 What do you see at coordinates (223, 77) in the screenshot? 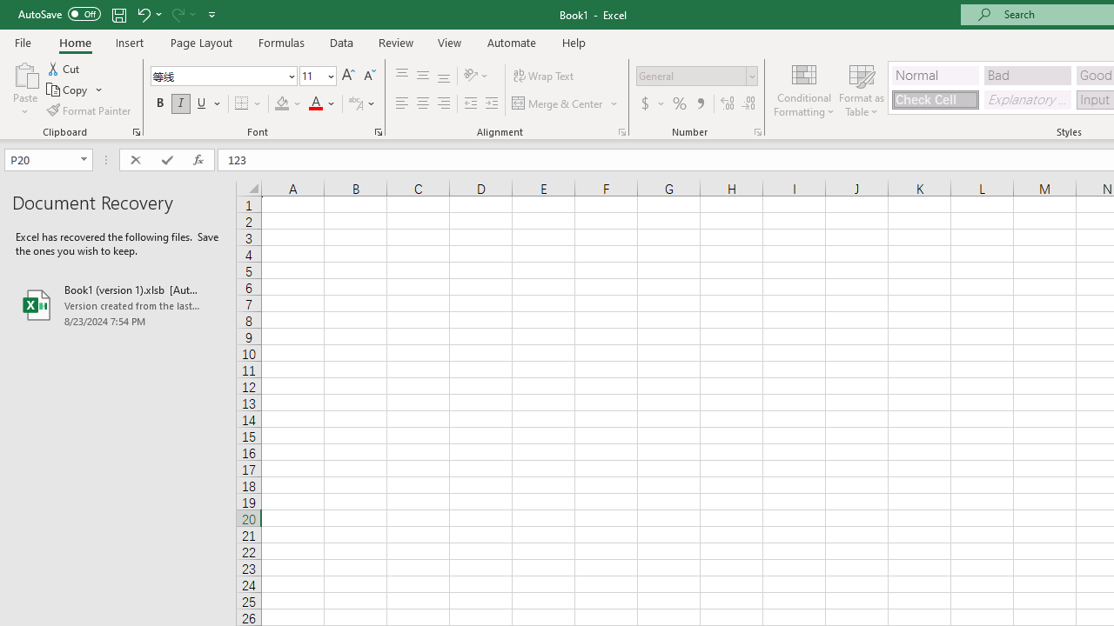
I see `Font` at bounding box center [223, 77].